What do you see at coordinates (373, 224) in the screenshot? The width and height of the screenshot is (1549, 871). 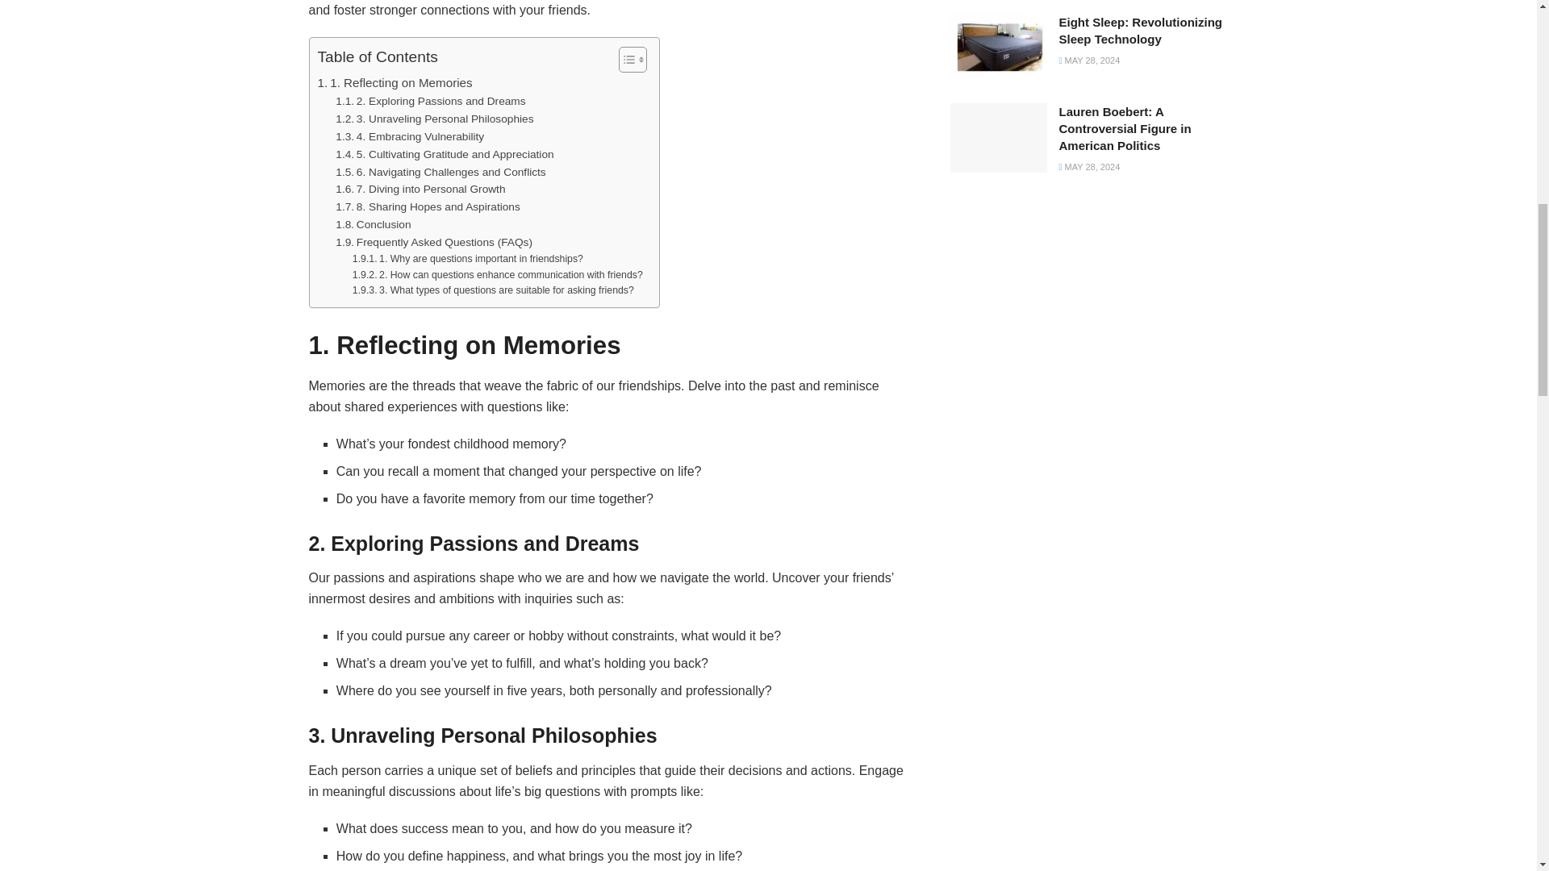 I see `Conclusion` at bounding box center [373, 224].